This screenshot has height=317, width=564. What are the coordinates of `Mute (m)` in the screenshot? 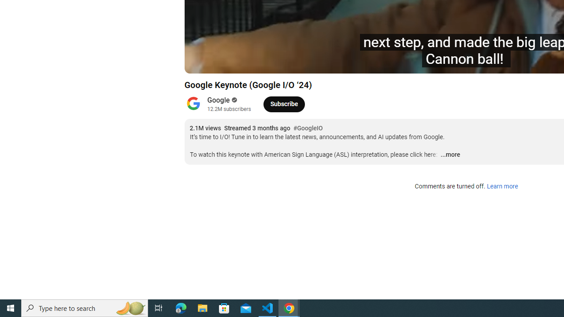 It's located at (241, 63).